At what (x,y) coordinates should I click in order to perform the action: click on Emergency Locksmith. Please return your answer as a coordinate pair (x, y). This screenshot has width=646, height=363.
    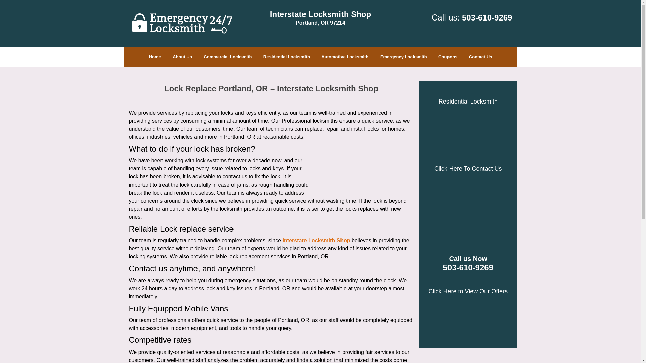
    Looking at the image, I should click on (404, 57).